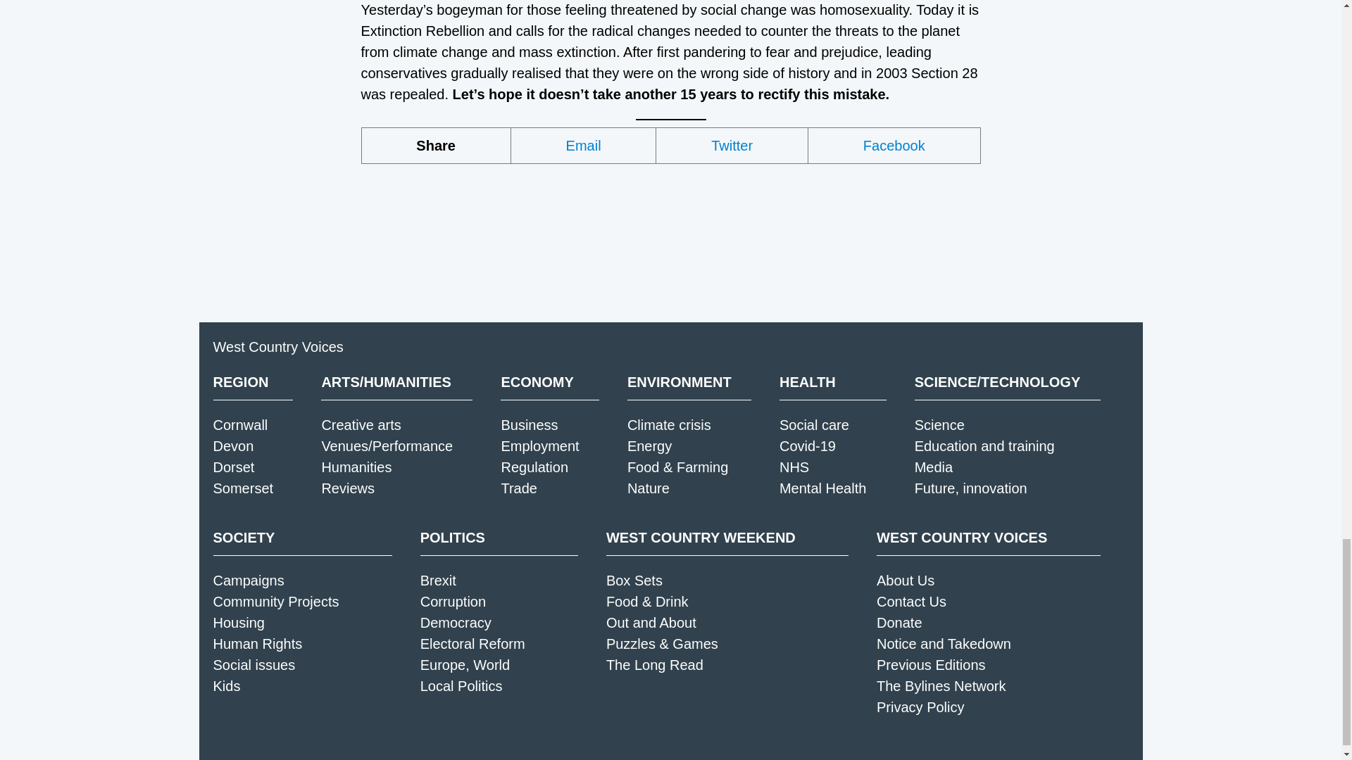  Describe the element at coordinates (361, 424) in the screenshot. I see `Creative arts` at that location.